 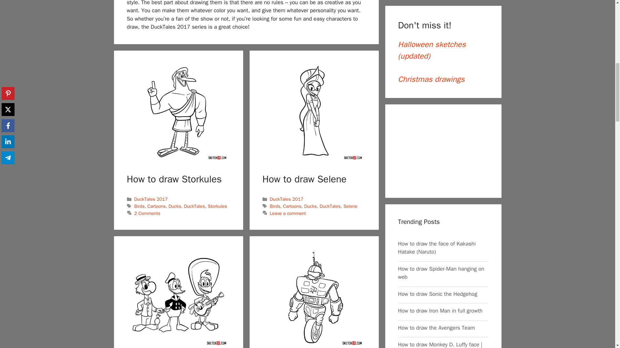 What do you see at coordinates (314, 111) in the screenshot?
I see `How to draw Selene` at bounding box center [314, 111].